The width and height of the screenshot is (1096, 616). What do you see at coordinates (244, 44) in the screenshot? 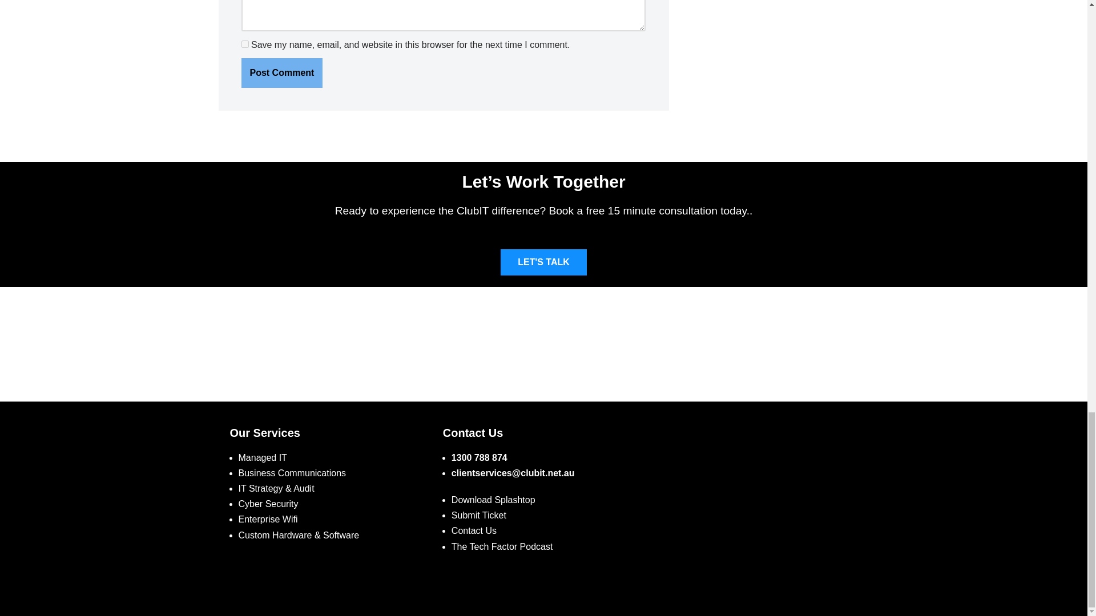
I see `yes` at bounding box center [244, 44].